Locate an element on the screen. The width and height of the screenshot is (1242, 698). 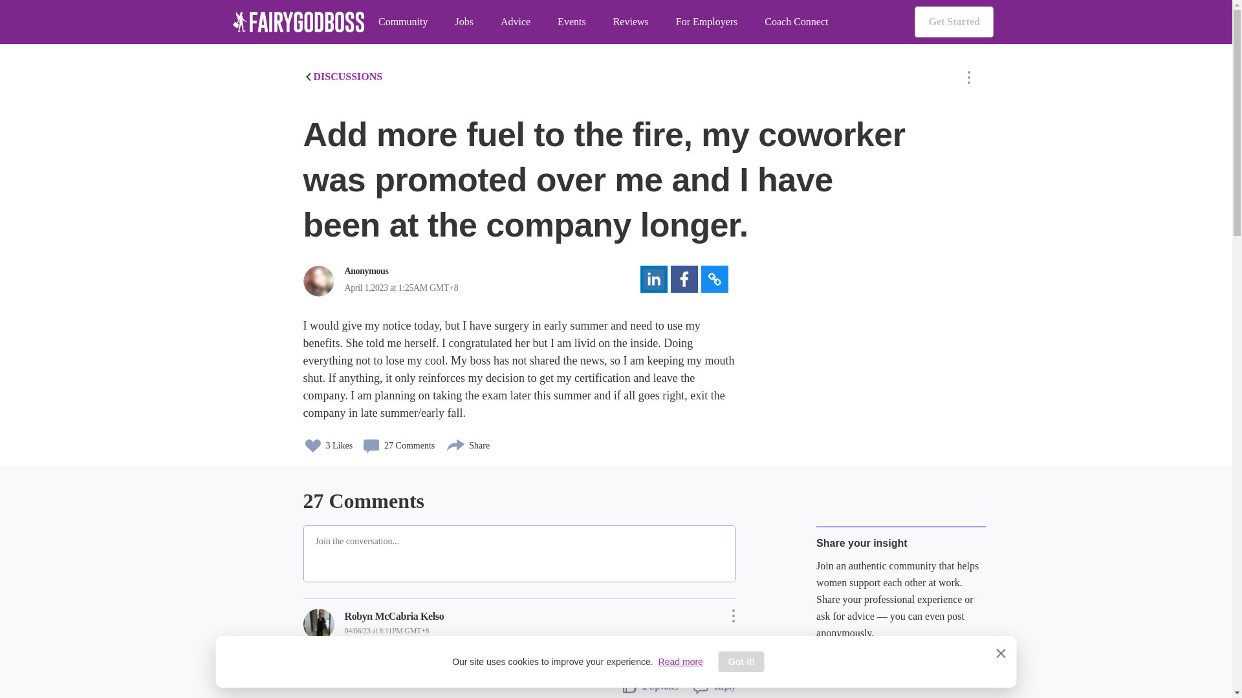
Sign up now is located at coordinates (863, 666).